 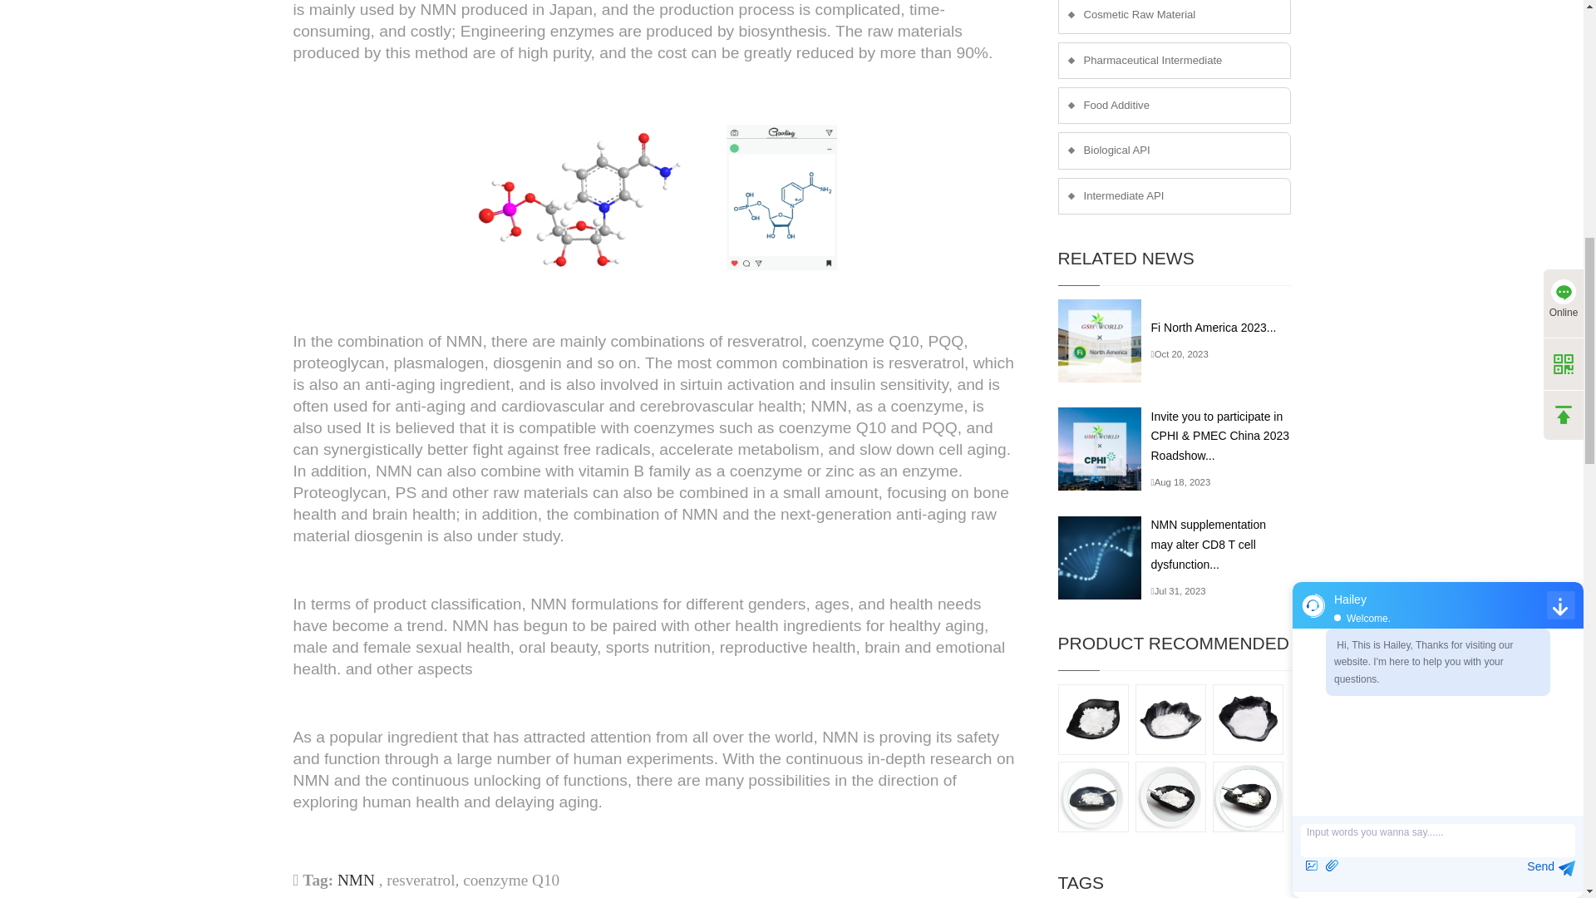 What do you see at coordinates (1104, 341) in the screenshot?
I see `Fi North America 2023` at bounding box center [1104, 341].